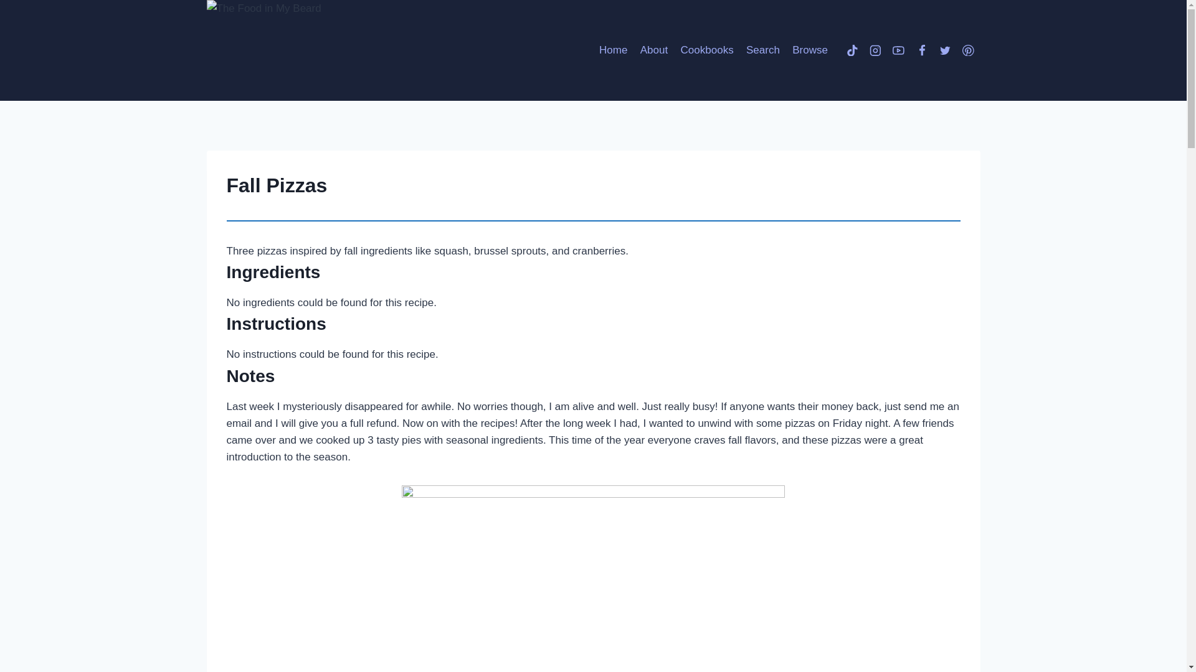  Describe the element at coordinates (810, 50) in the screenshot. I see `Browse` at that location.